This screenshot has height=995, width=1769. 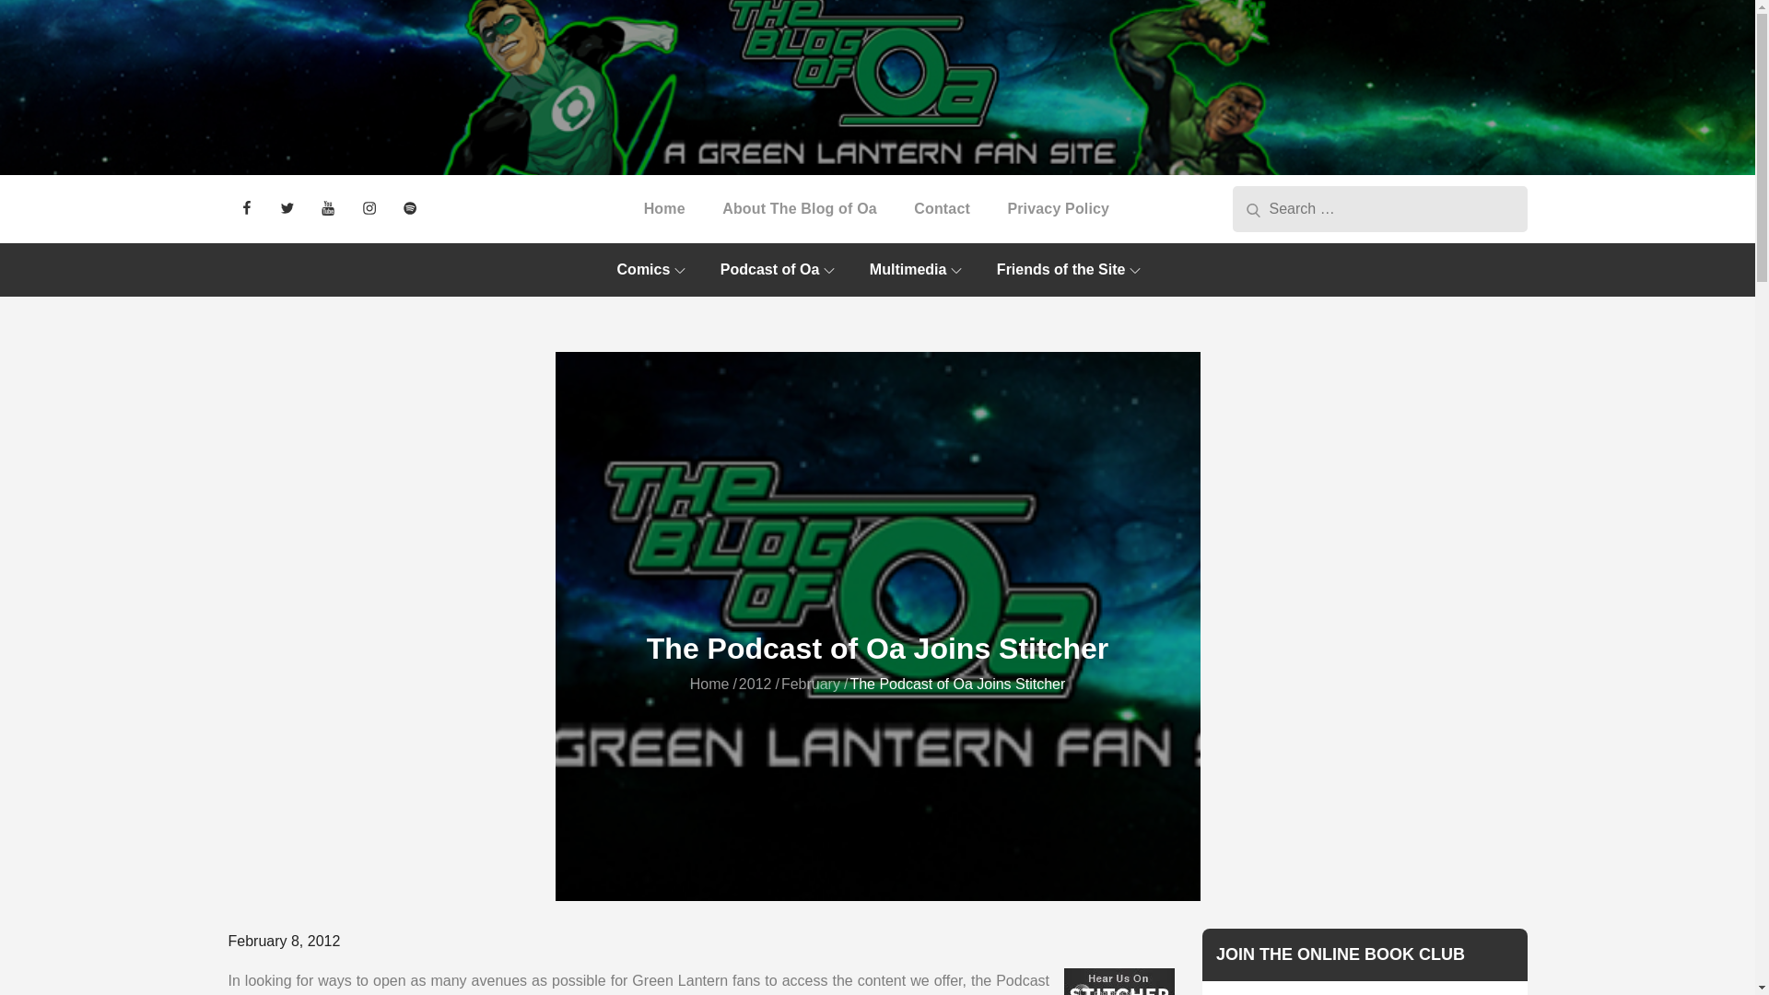 What do you see at coordinates (1058, 208) in the screenshot?
I see `Privacy Policy` at bounding box center [1058, 208].